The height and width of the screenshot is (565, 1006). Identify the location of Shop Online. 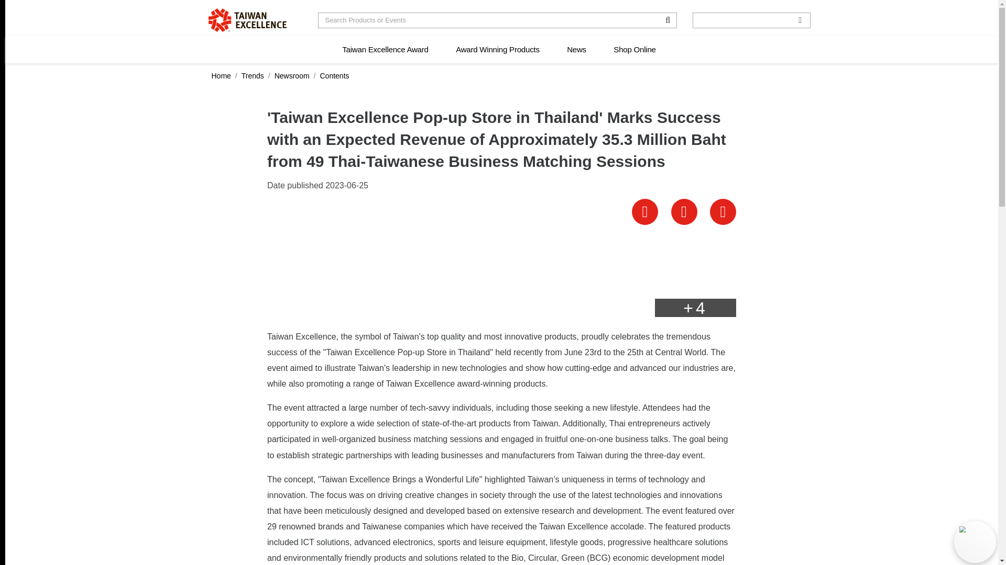
(635, 50).